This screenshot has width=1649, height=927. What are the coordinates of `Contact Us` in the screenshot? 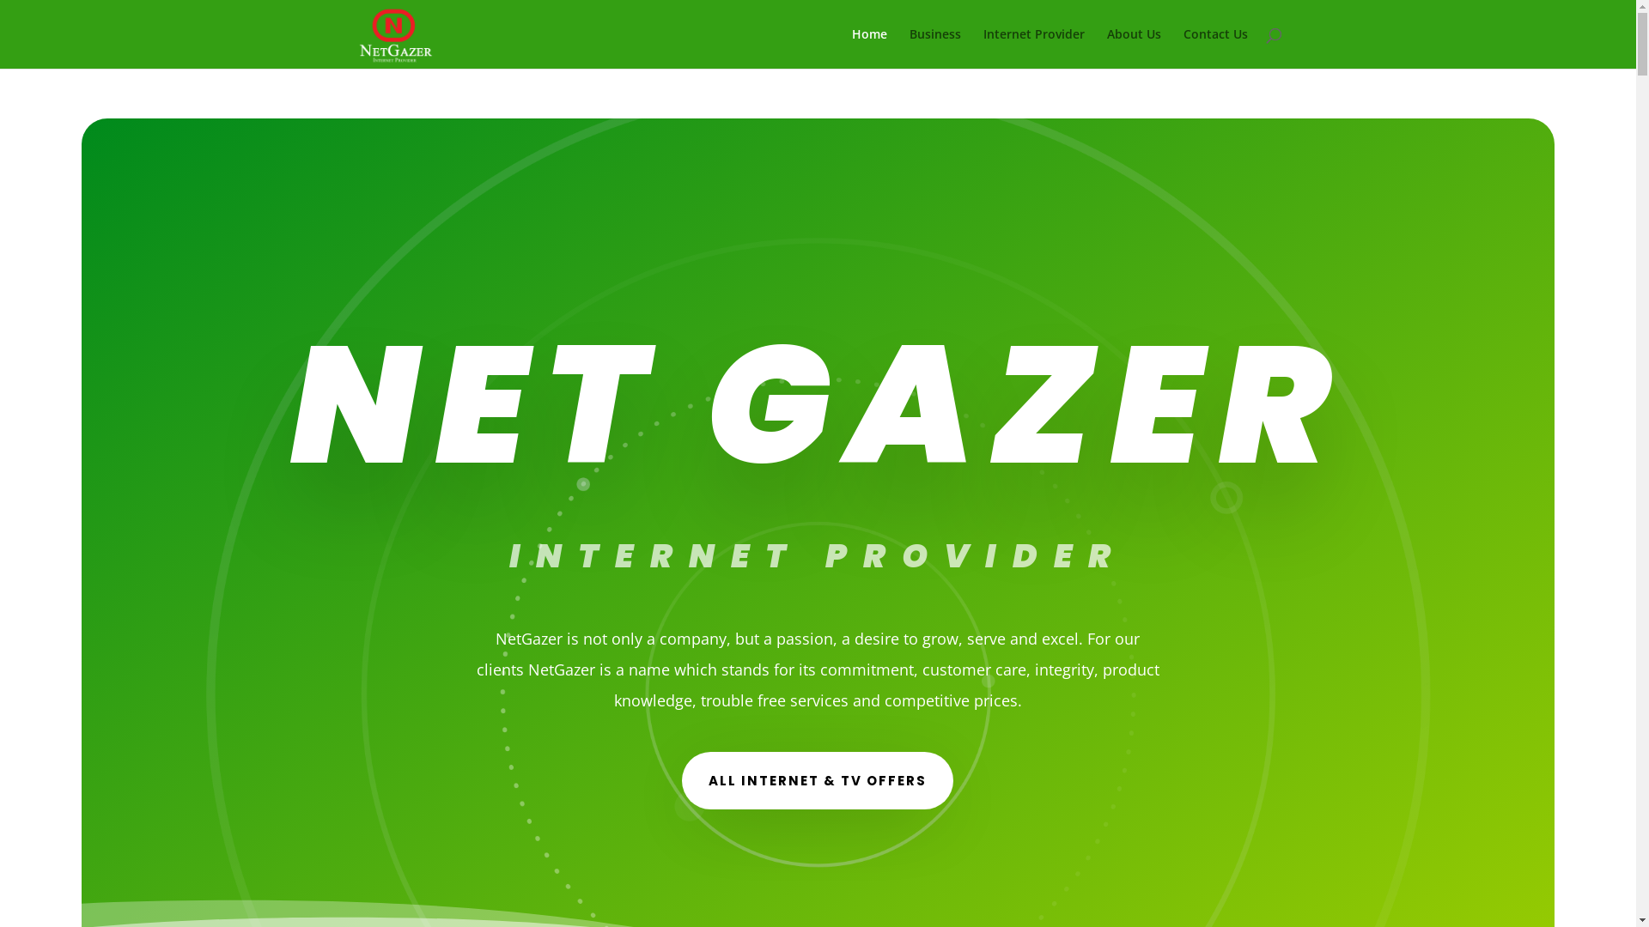 It's located at (1216, 48).